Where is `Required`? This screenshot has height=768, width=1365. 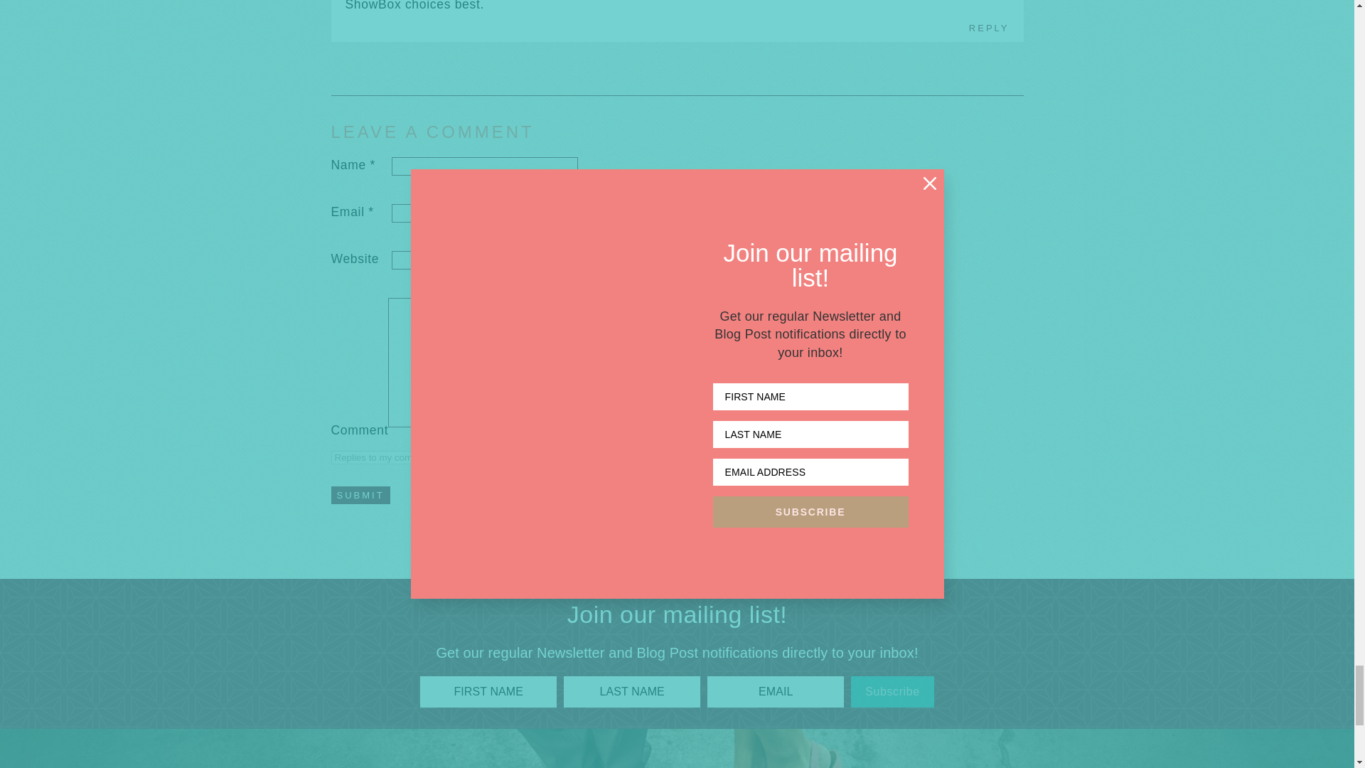
Required is located at coordinates (373, 165).